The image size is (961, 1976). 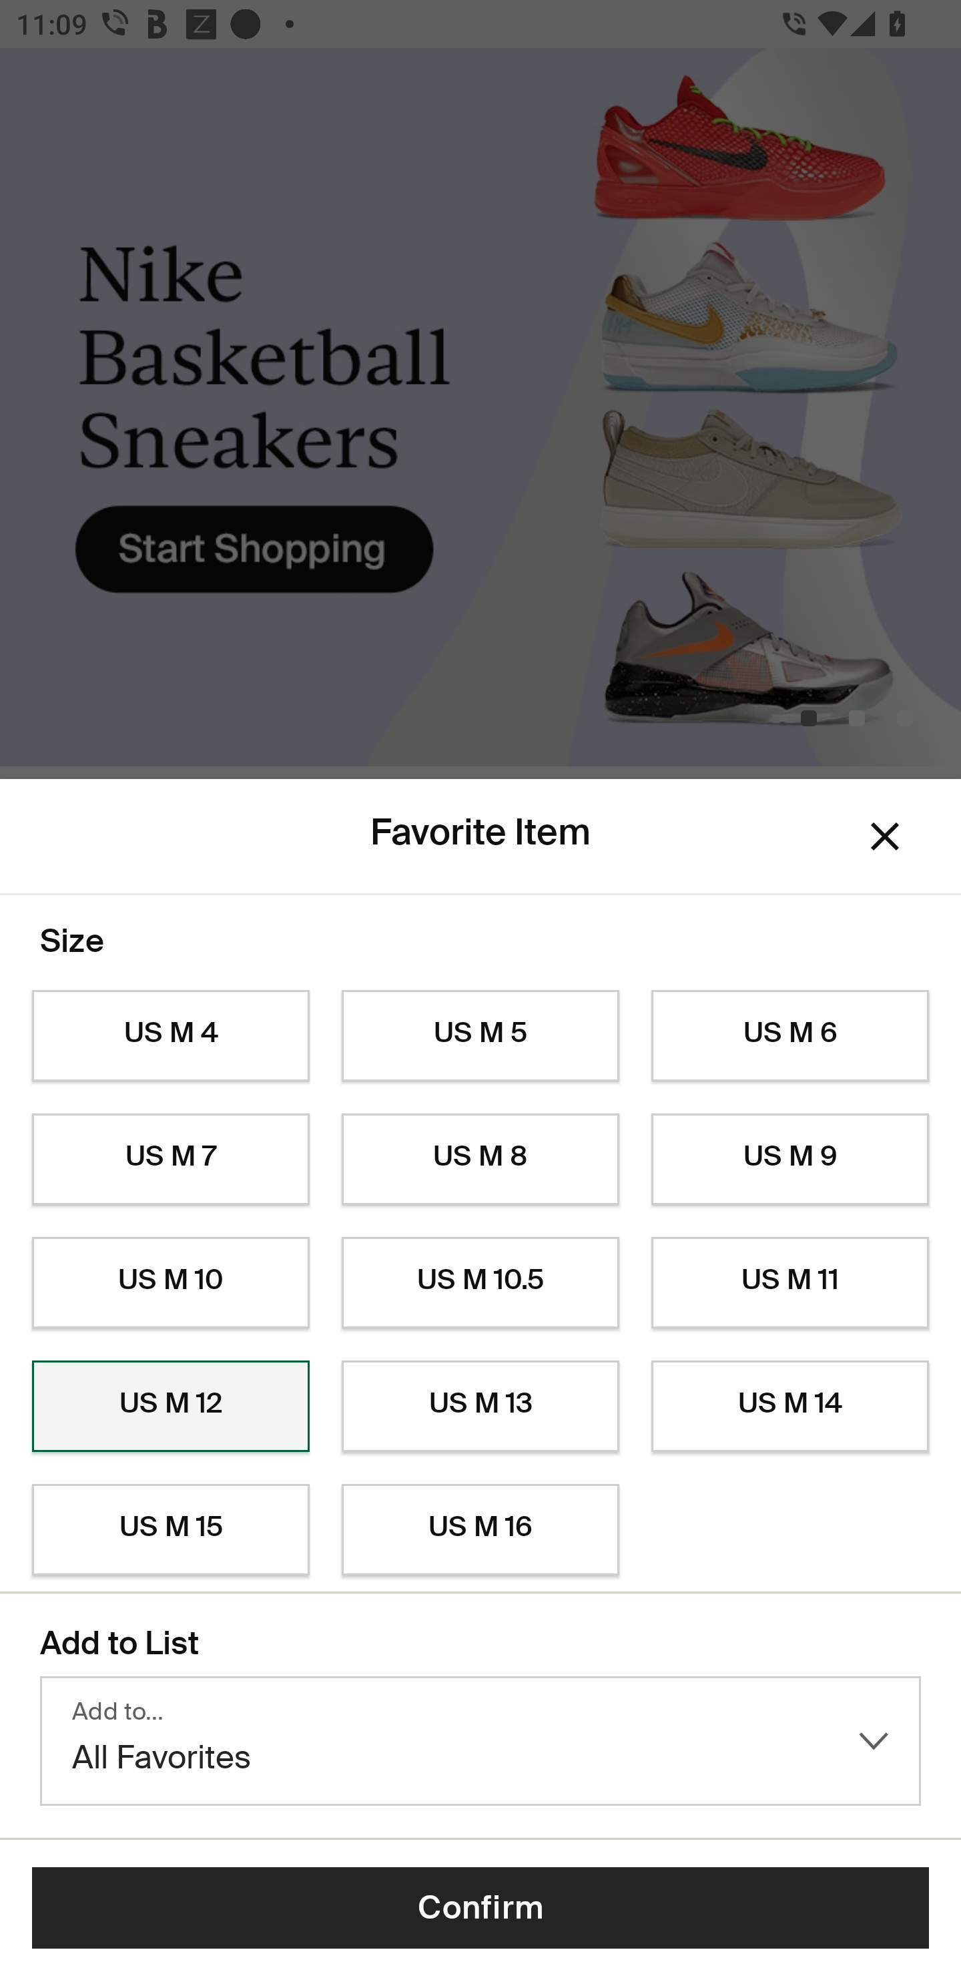 What do you see at coordinates (790, 1036) in the screenshot?
I see `US M 6` at bounding box center [790, 1036].